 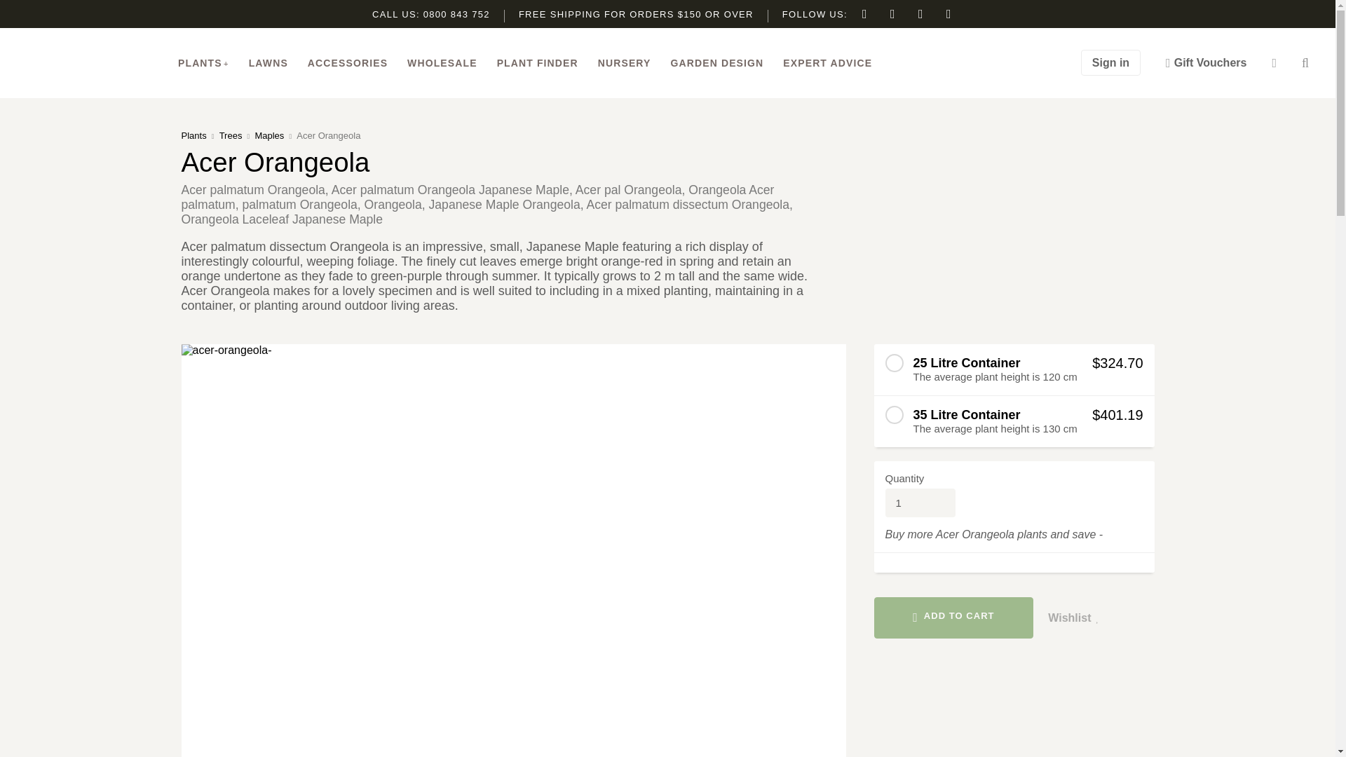 What do you see at coordinates (827, 63) in the screenshot?
I see `Expert Advice` at bounding box center [827, 63].